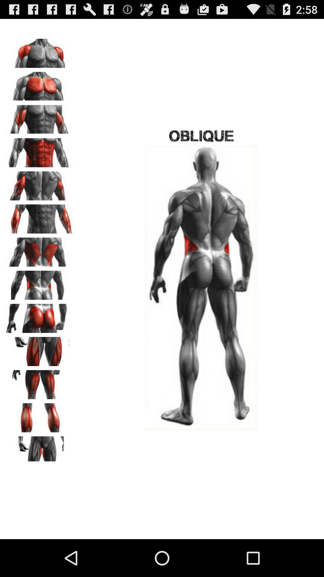 The width and height of the screenshot is (324, 577). What do you see at coordinates (39, 151) in the screenshot?
I see `abdomen photo` at bounding box center [39, 151].